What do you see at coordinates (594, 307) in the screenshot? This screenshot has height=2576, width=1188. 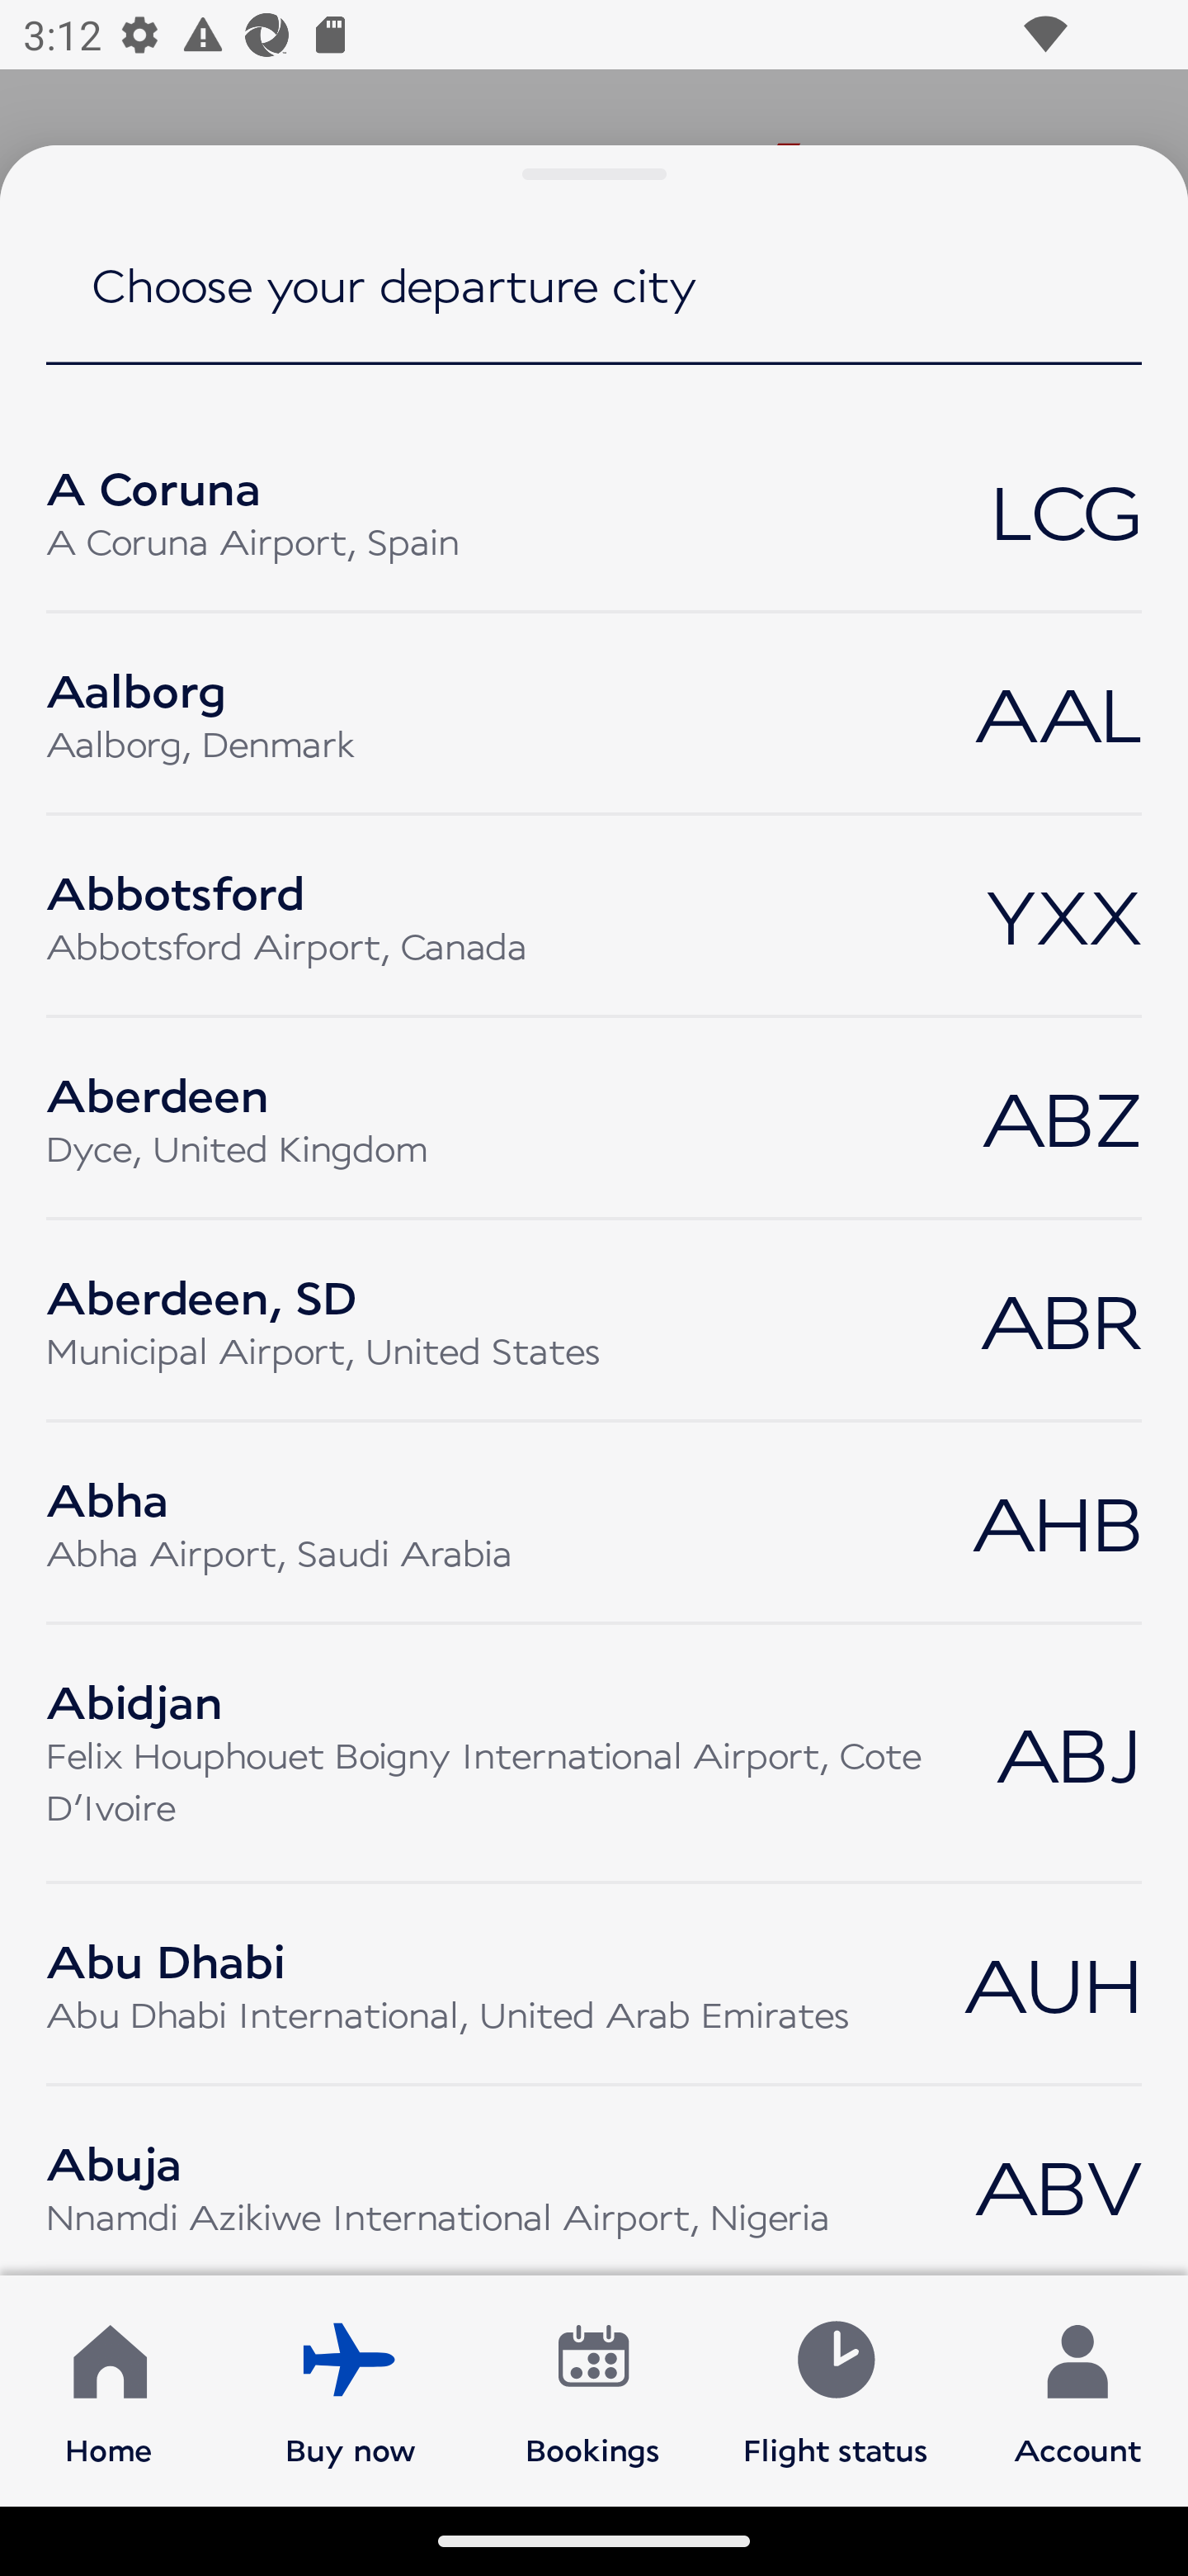 I see `Choose your departure city` at bounding box center [594, 307].